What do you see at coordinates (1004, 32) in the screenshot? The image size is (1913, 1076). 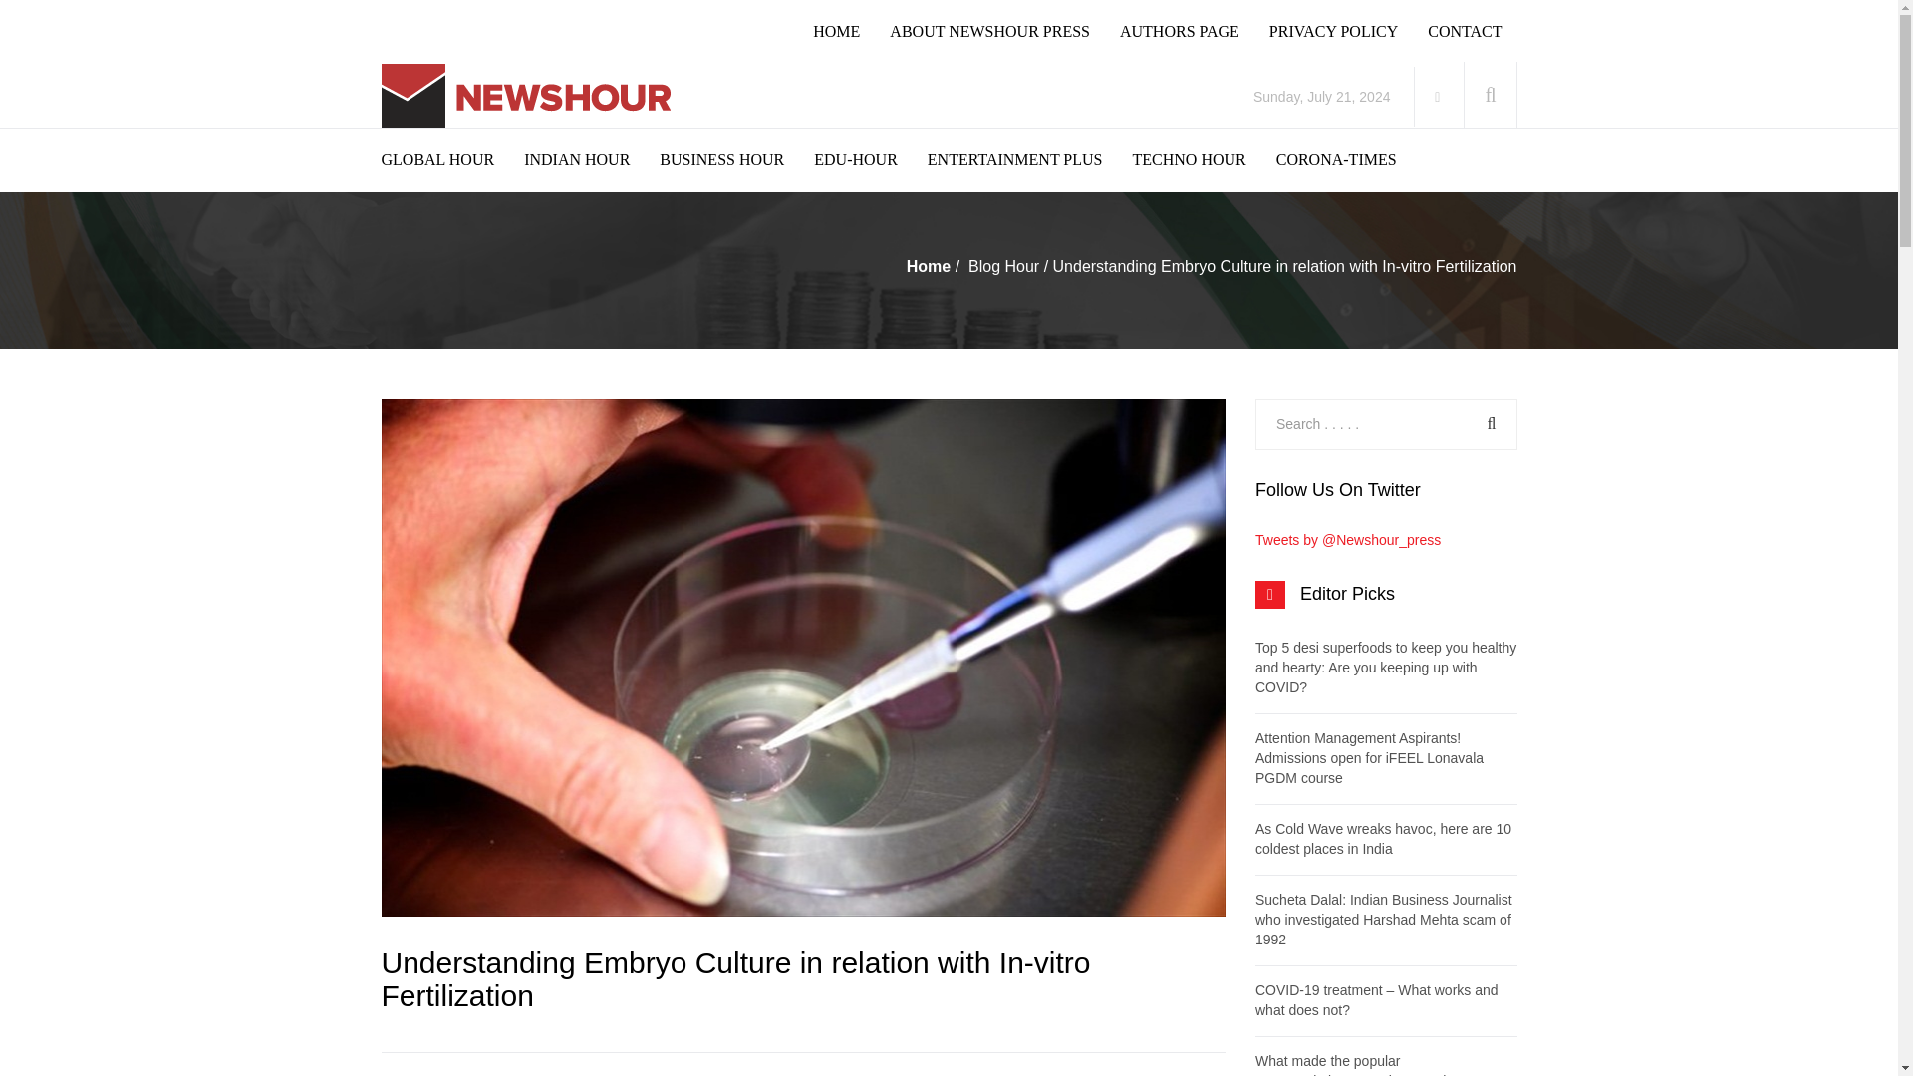 I see `ABOUT NEWSHOUR PRESS` at bounding box center [1004, 32].